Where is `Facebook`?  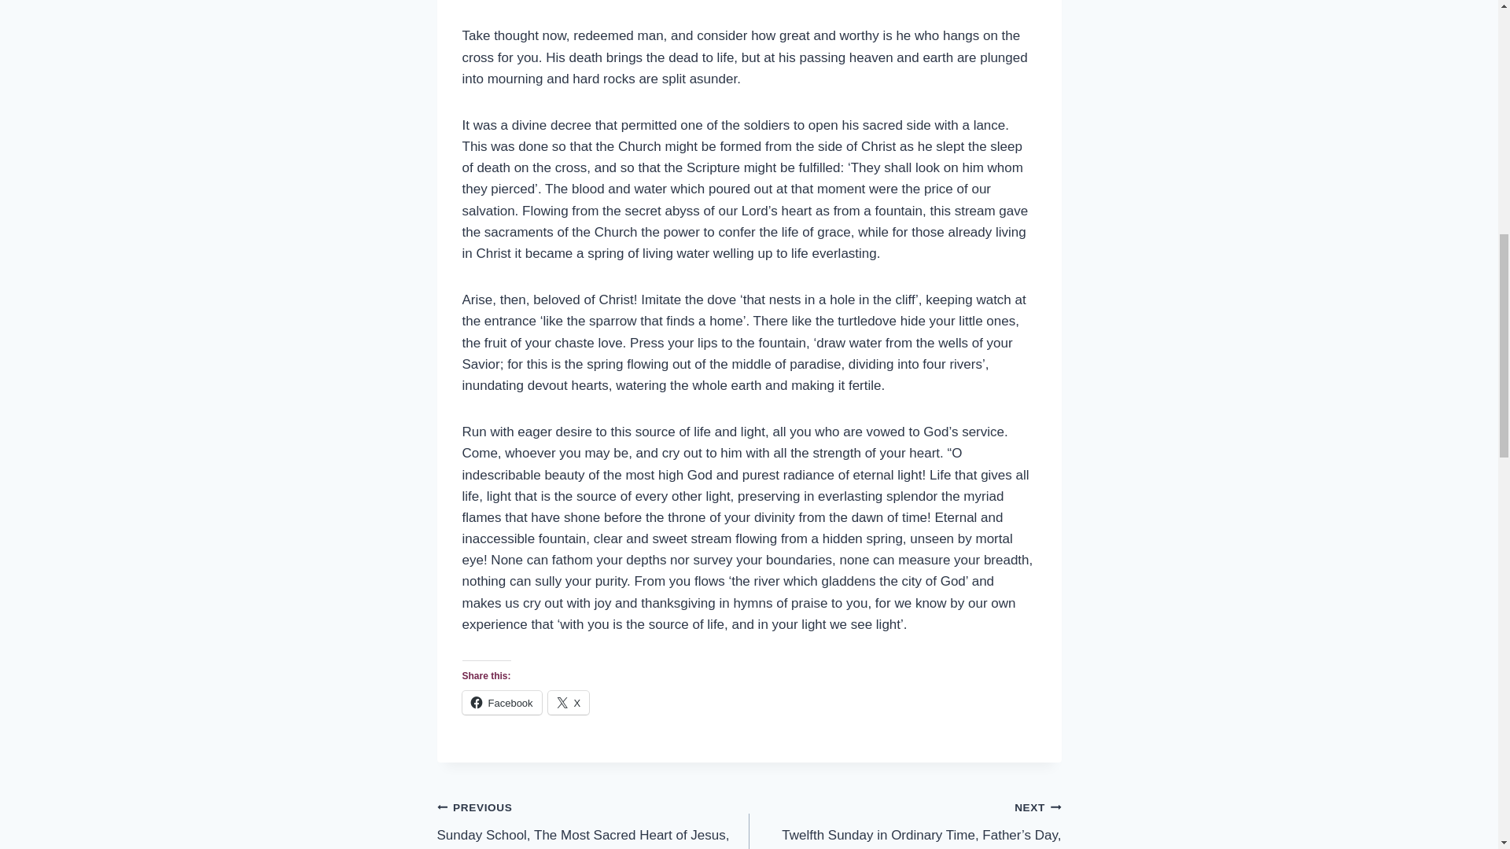 Facebook is located at coordinates (502, 703).